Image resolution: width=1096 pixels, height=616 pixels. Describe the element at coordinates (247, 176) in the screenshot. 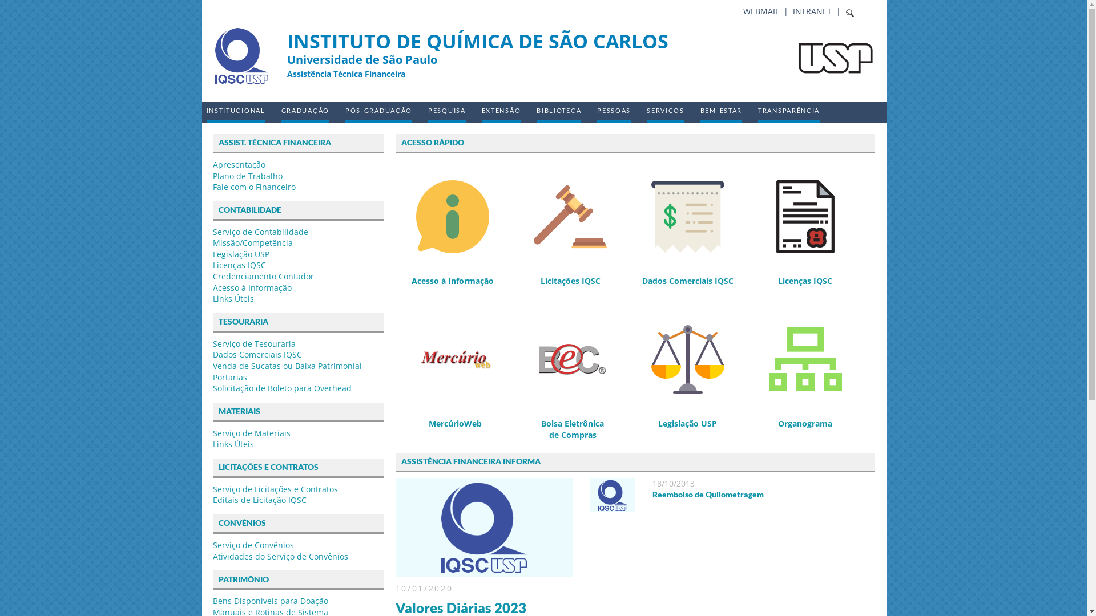

I see `Plano de Trabalho` at that location.